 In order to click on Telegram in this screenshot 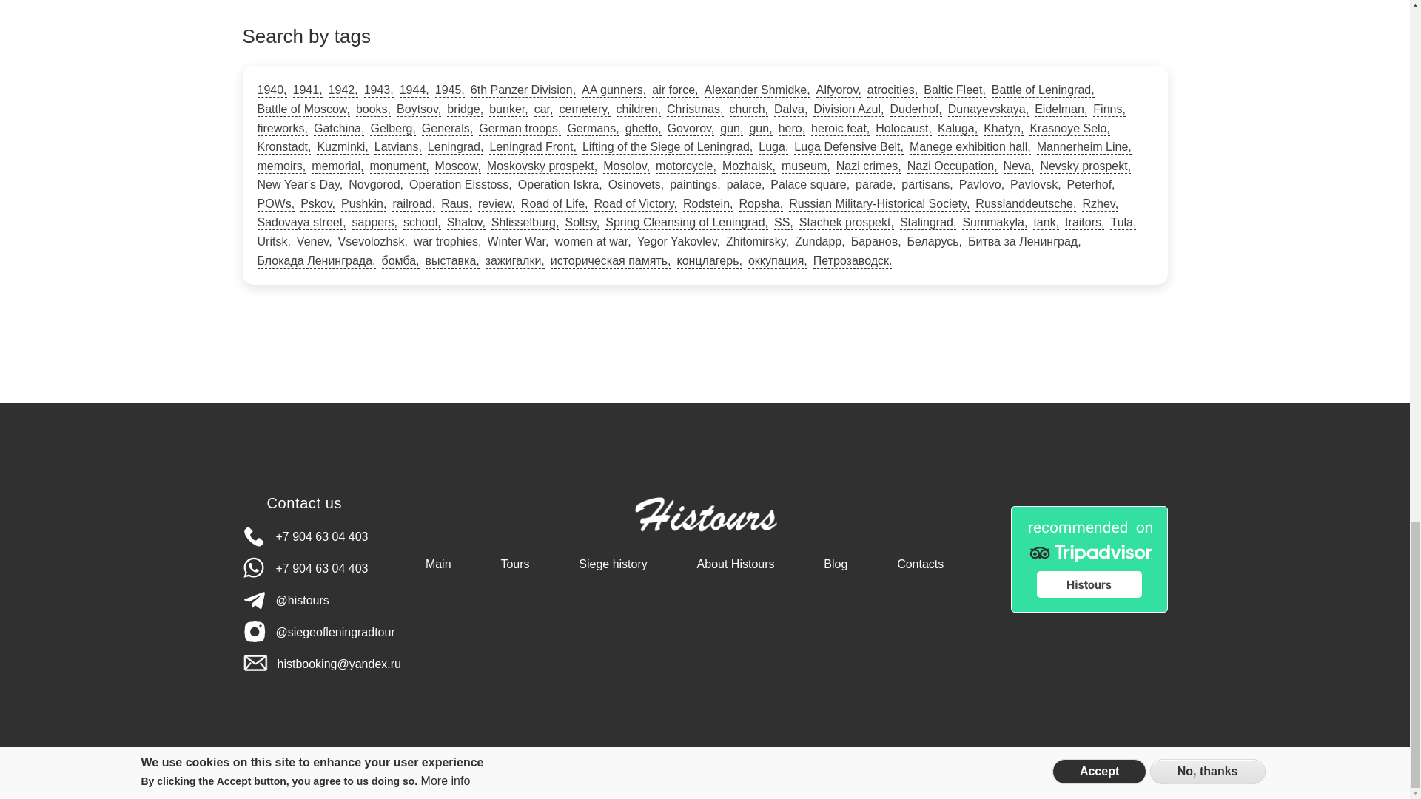, I will do `click(286, 600)`.